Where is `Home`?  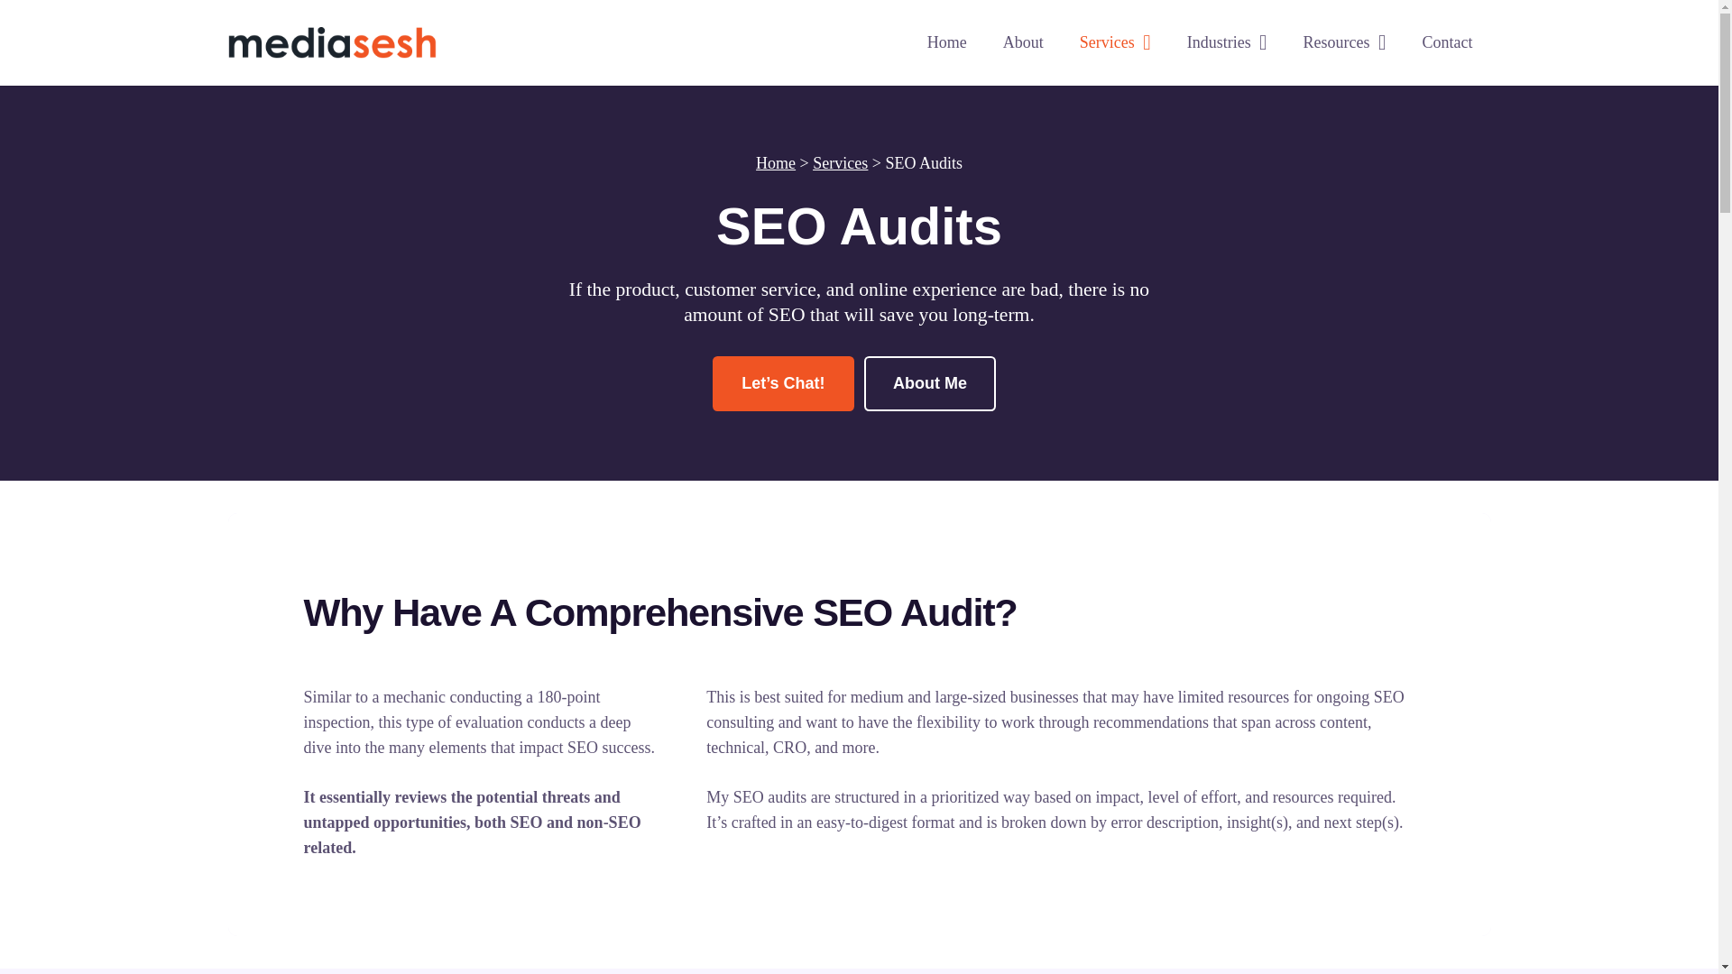 Home is located at coordinates (947, 43).